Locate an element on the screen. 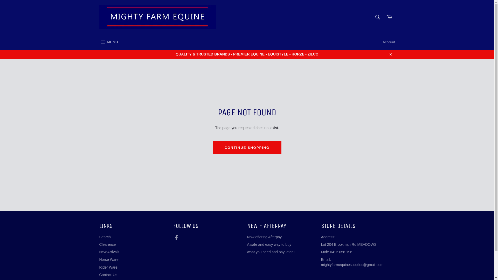  Close is located at coordinates (390, 54).